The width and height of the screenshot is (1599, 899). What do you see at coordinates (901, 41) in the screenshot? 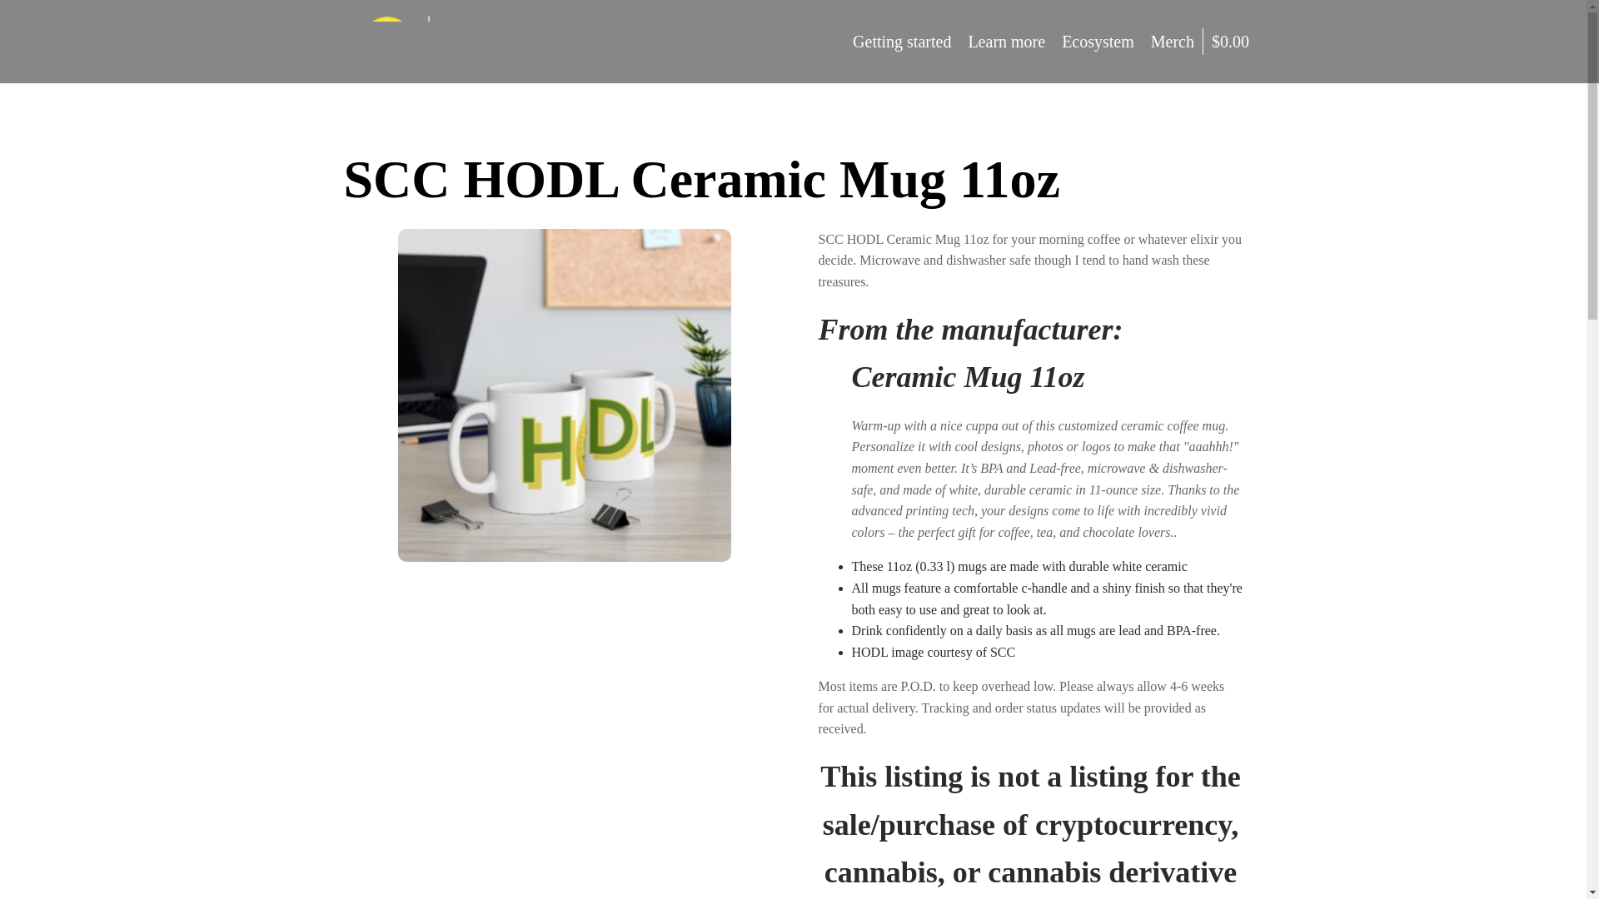
I see `Getting started` at bounding box center [901, 41].